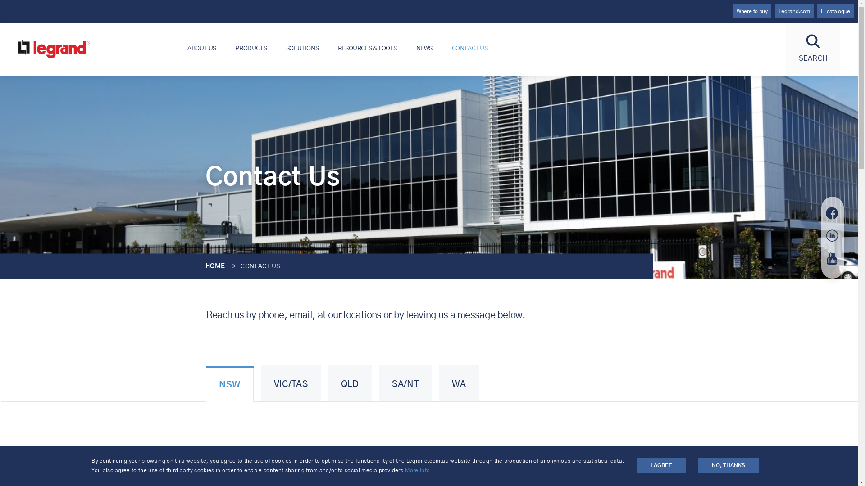 The image size is (865, 486). I want to click on E-catalogue, so click(835, 12).